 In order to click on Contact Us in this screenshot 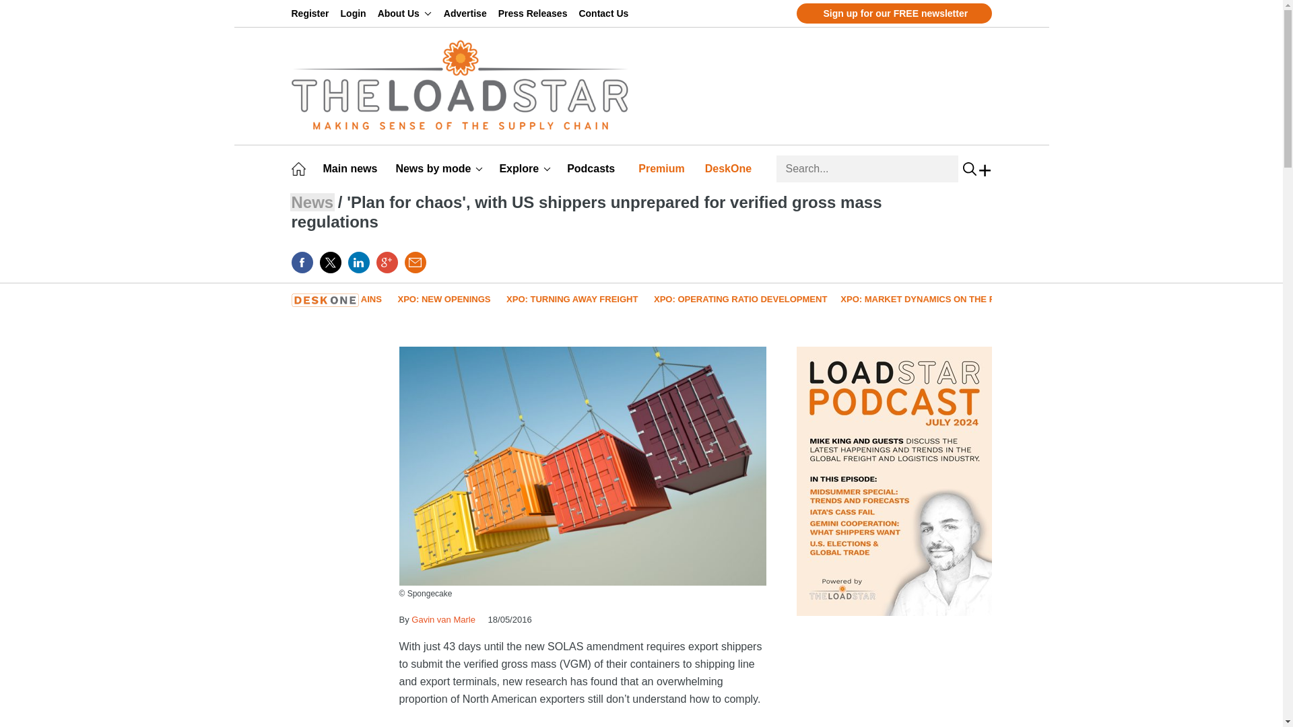, I will do `click(605, 13)`.